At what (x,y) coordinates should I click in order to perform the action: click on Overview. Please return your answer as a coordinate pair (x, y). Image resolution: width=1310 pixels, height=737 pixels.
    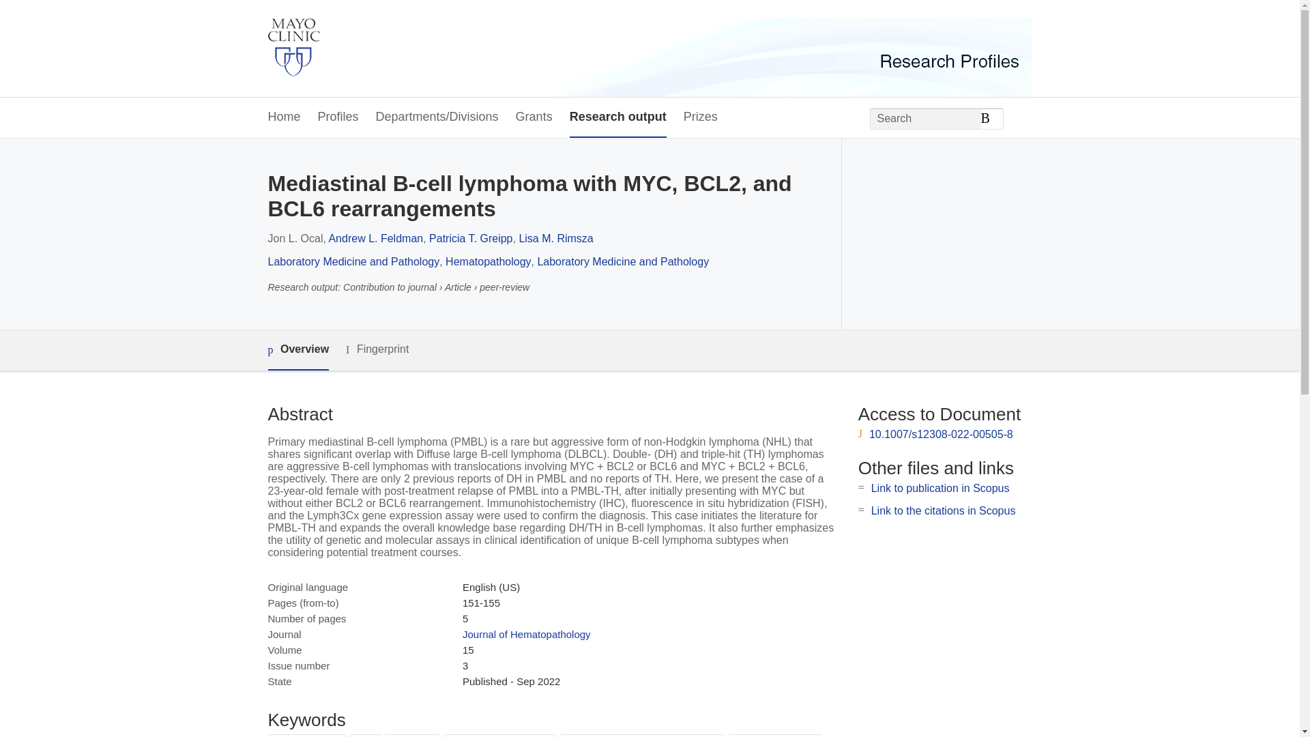
    Looking at the image, I should click on (297, 350).